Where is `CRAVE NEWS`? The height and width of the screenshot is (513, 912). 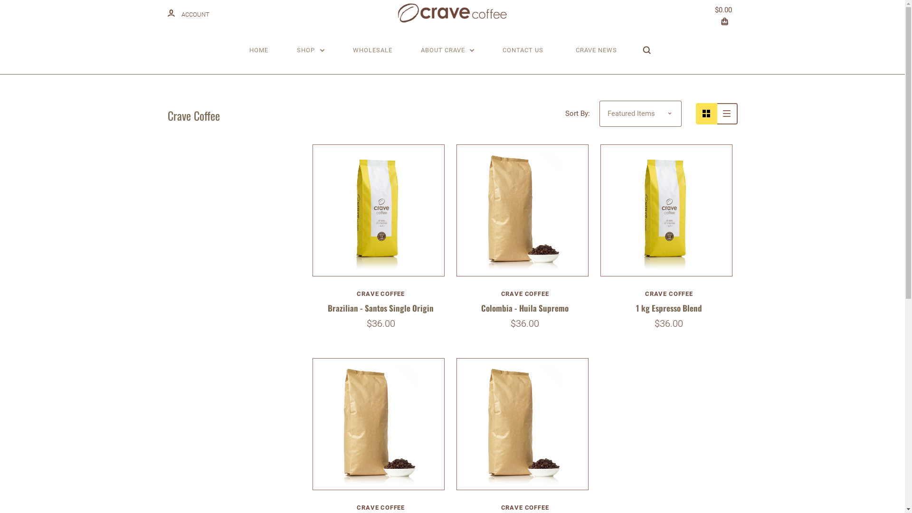 CRAVE NEWS is located at coordinates (597, 50).